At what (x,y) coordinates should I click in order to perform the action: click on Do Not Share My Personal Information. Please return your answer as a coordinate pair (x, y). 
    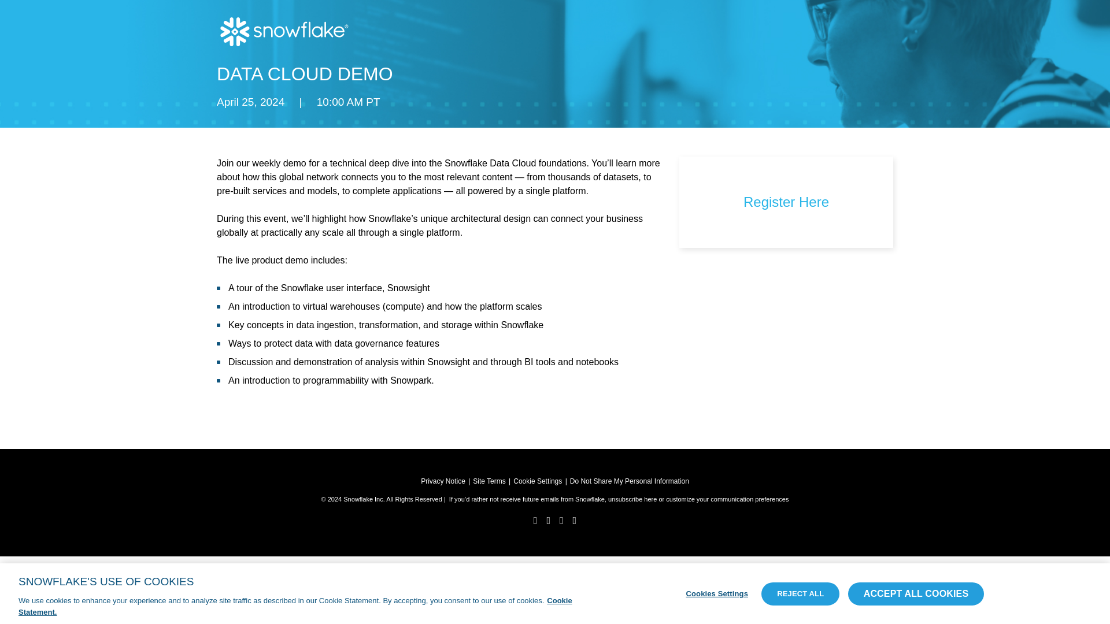
    Looking at the image, I should click on (630, 481).